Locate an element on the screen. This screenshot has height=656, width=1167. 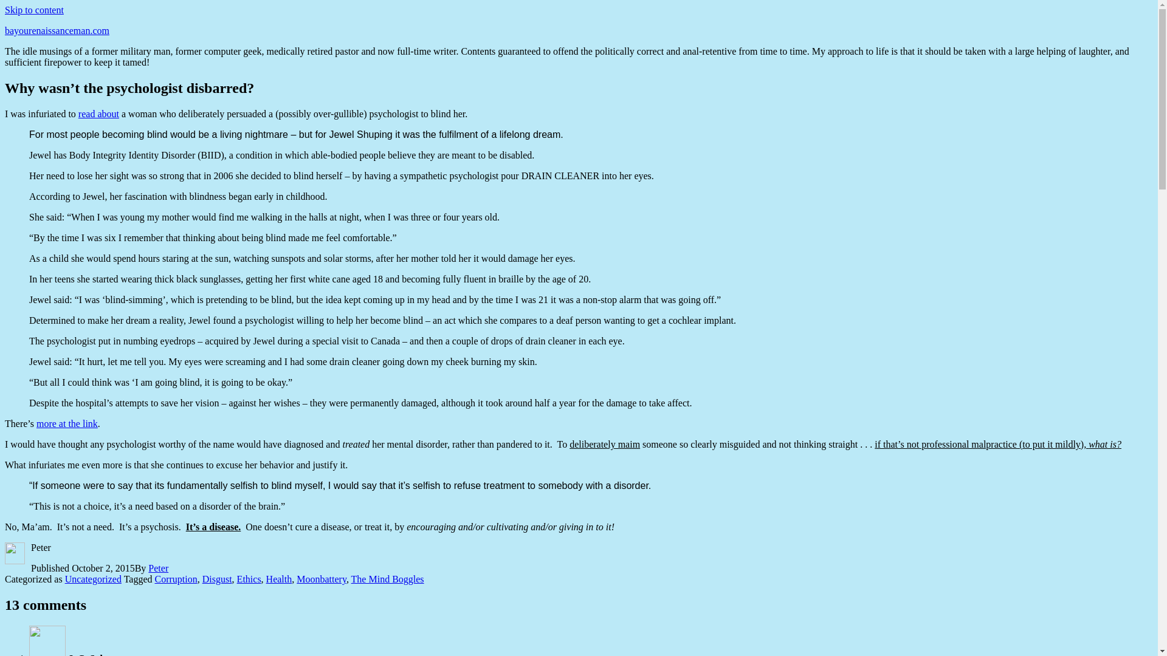
Corruption is located at coordinates (175, 579).